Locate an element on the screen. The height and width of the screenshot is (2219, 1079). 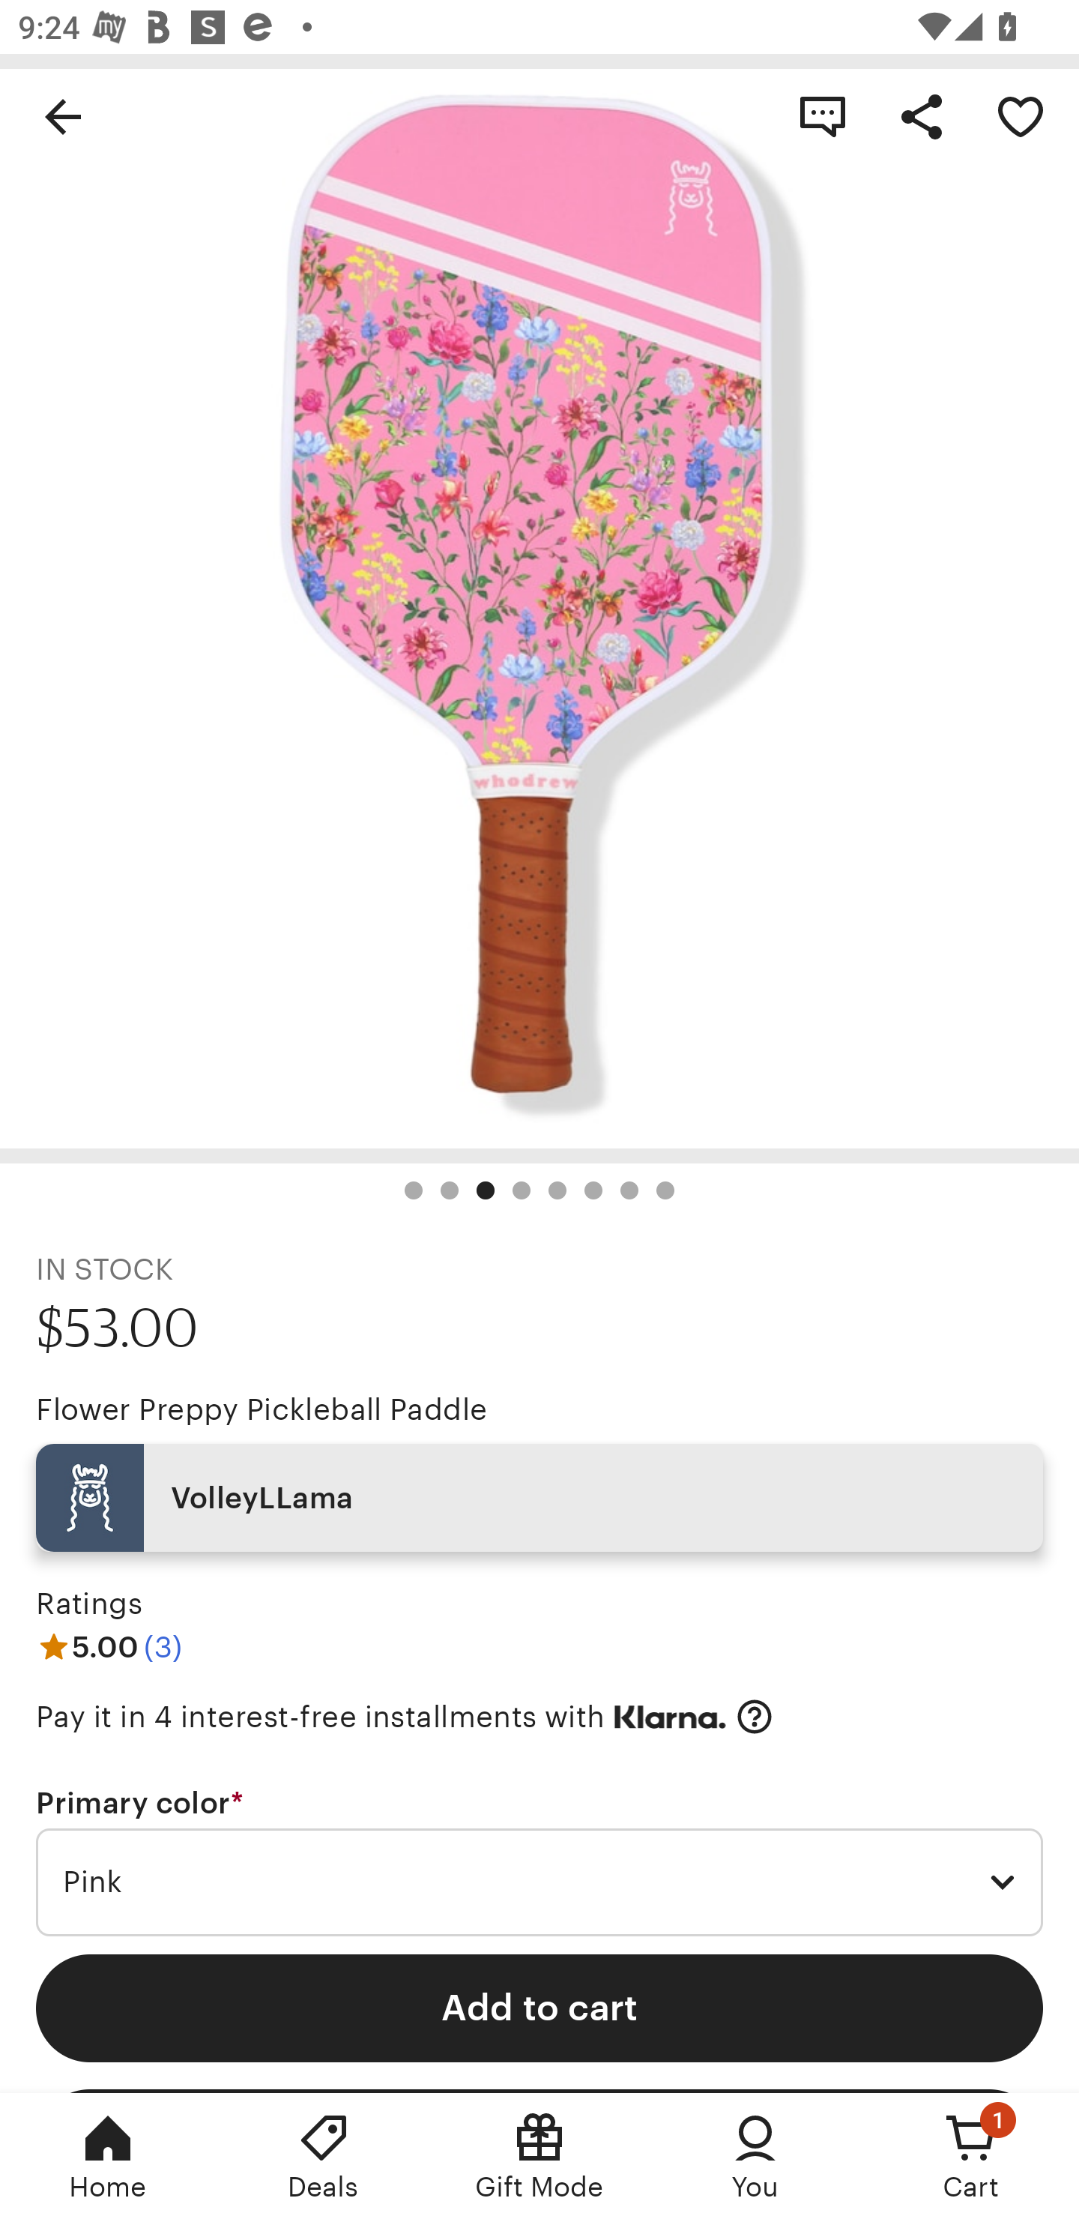
Ratings is located at coordinates (88, 1604).